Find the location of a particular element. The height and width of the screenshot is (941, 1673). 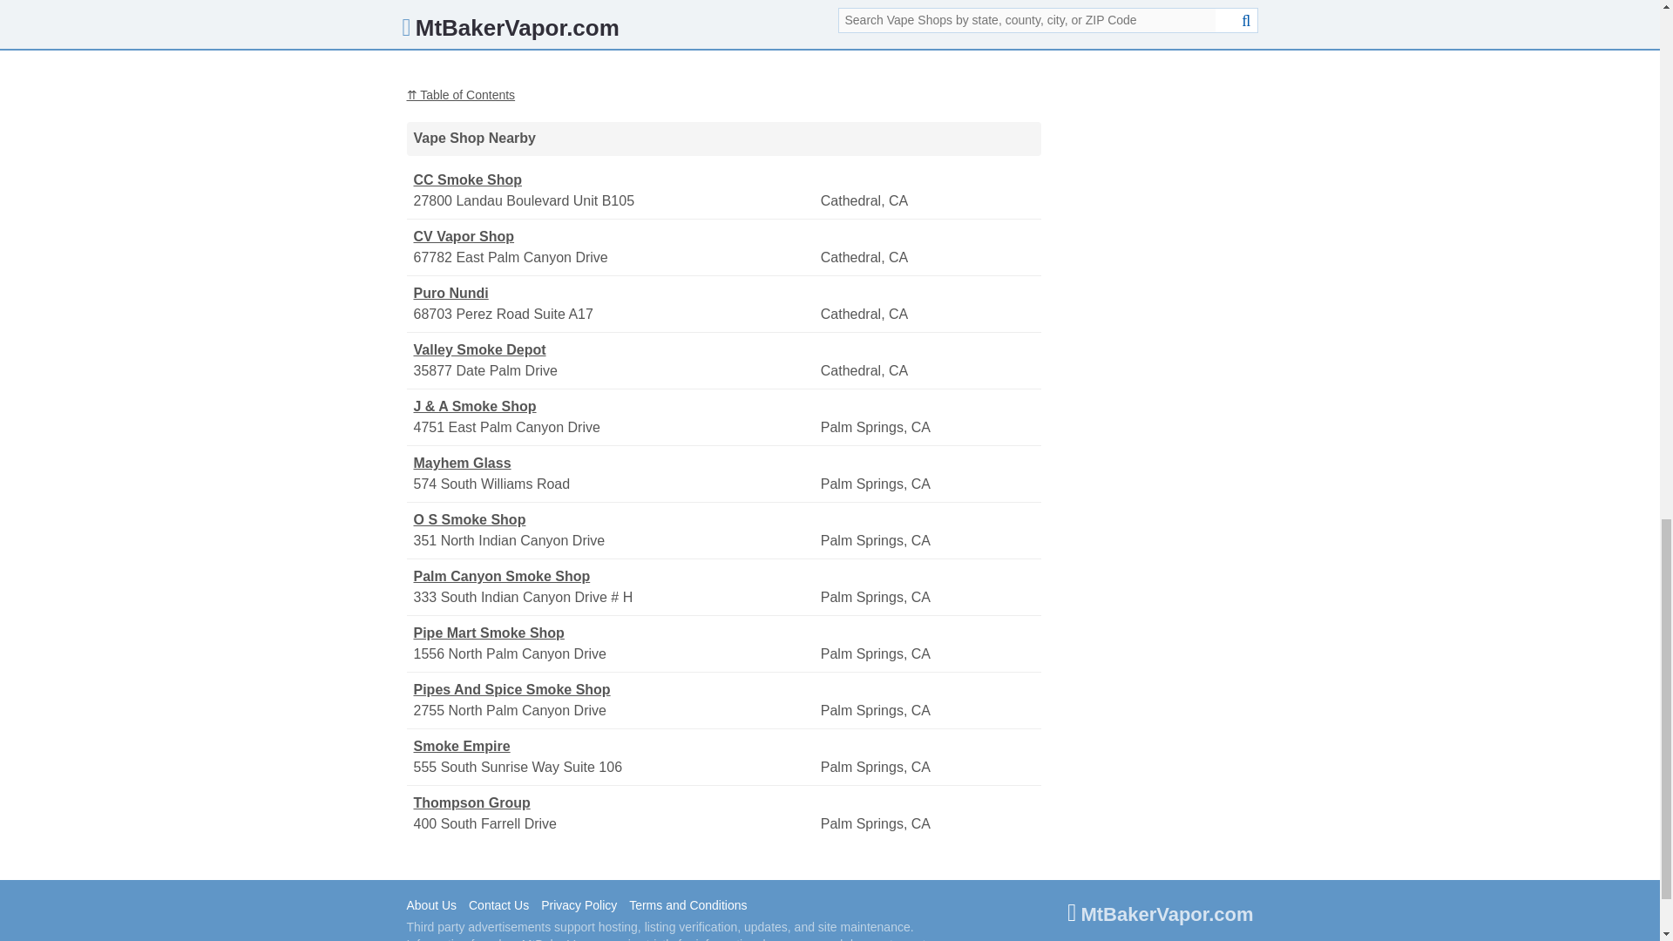

CV Vapor Shop is located at coordinates (614, 237).